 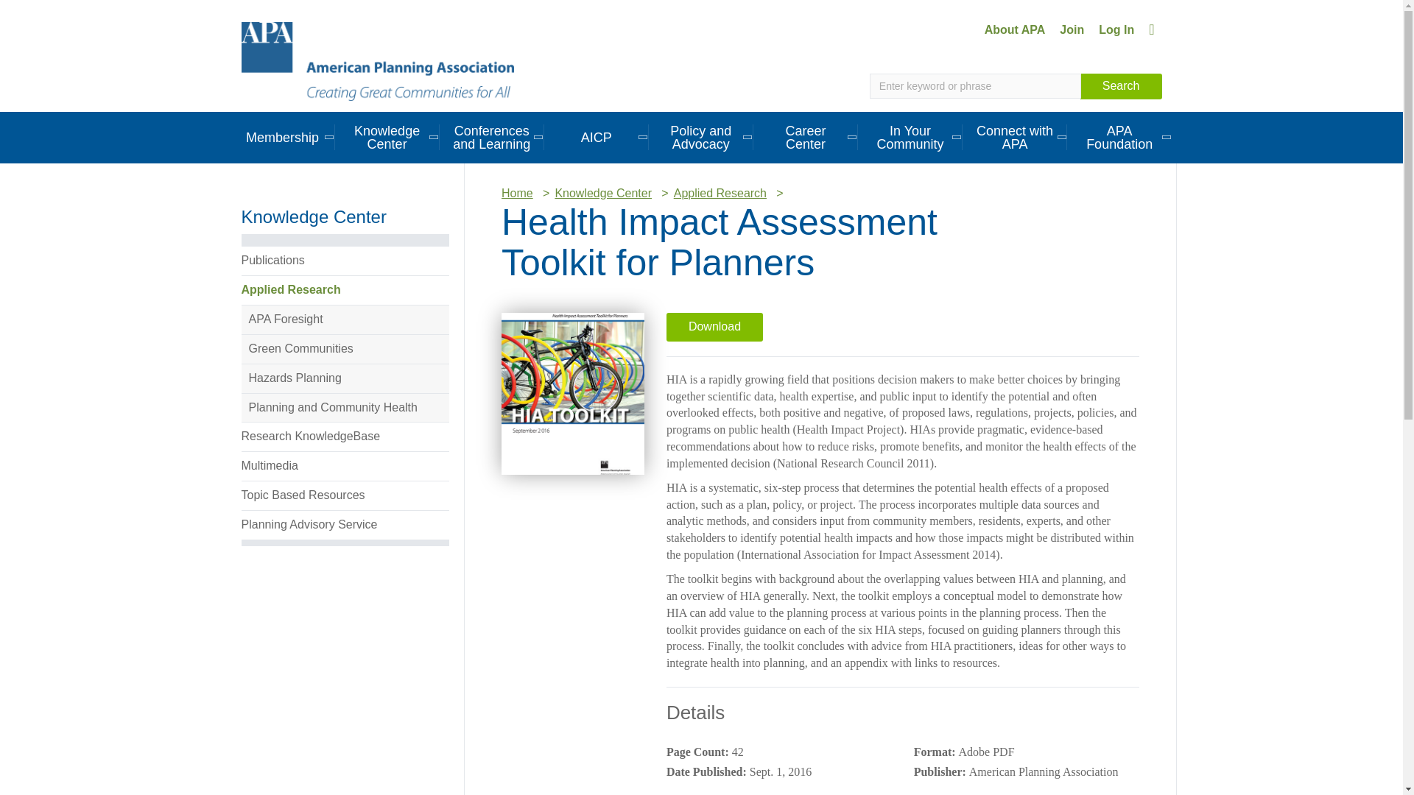 I want to click on Knowledge Center, so click(x=387, y=137).